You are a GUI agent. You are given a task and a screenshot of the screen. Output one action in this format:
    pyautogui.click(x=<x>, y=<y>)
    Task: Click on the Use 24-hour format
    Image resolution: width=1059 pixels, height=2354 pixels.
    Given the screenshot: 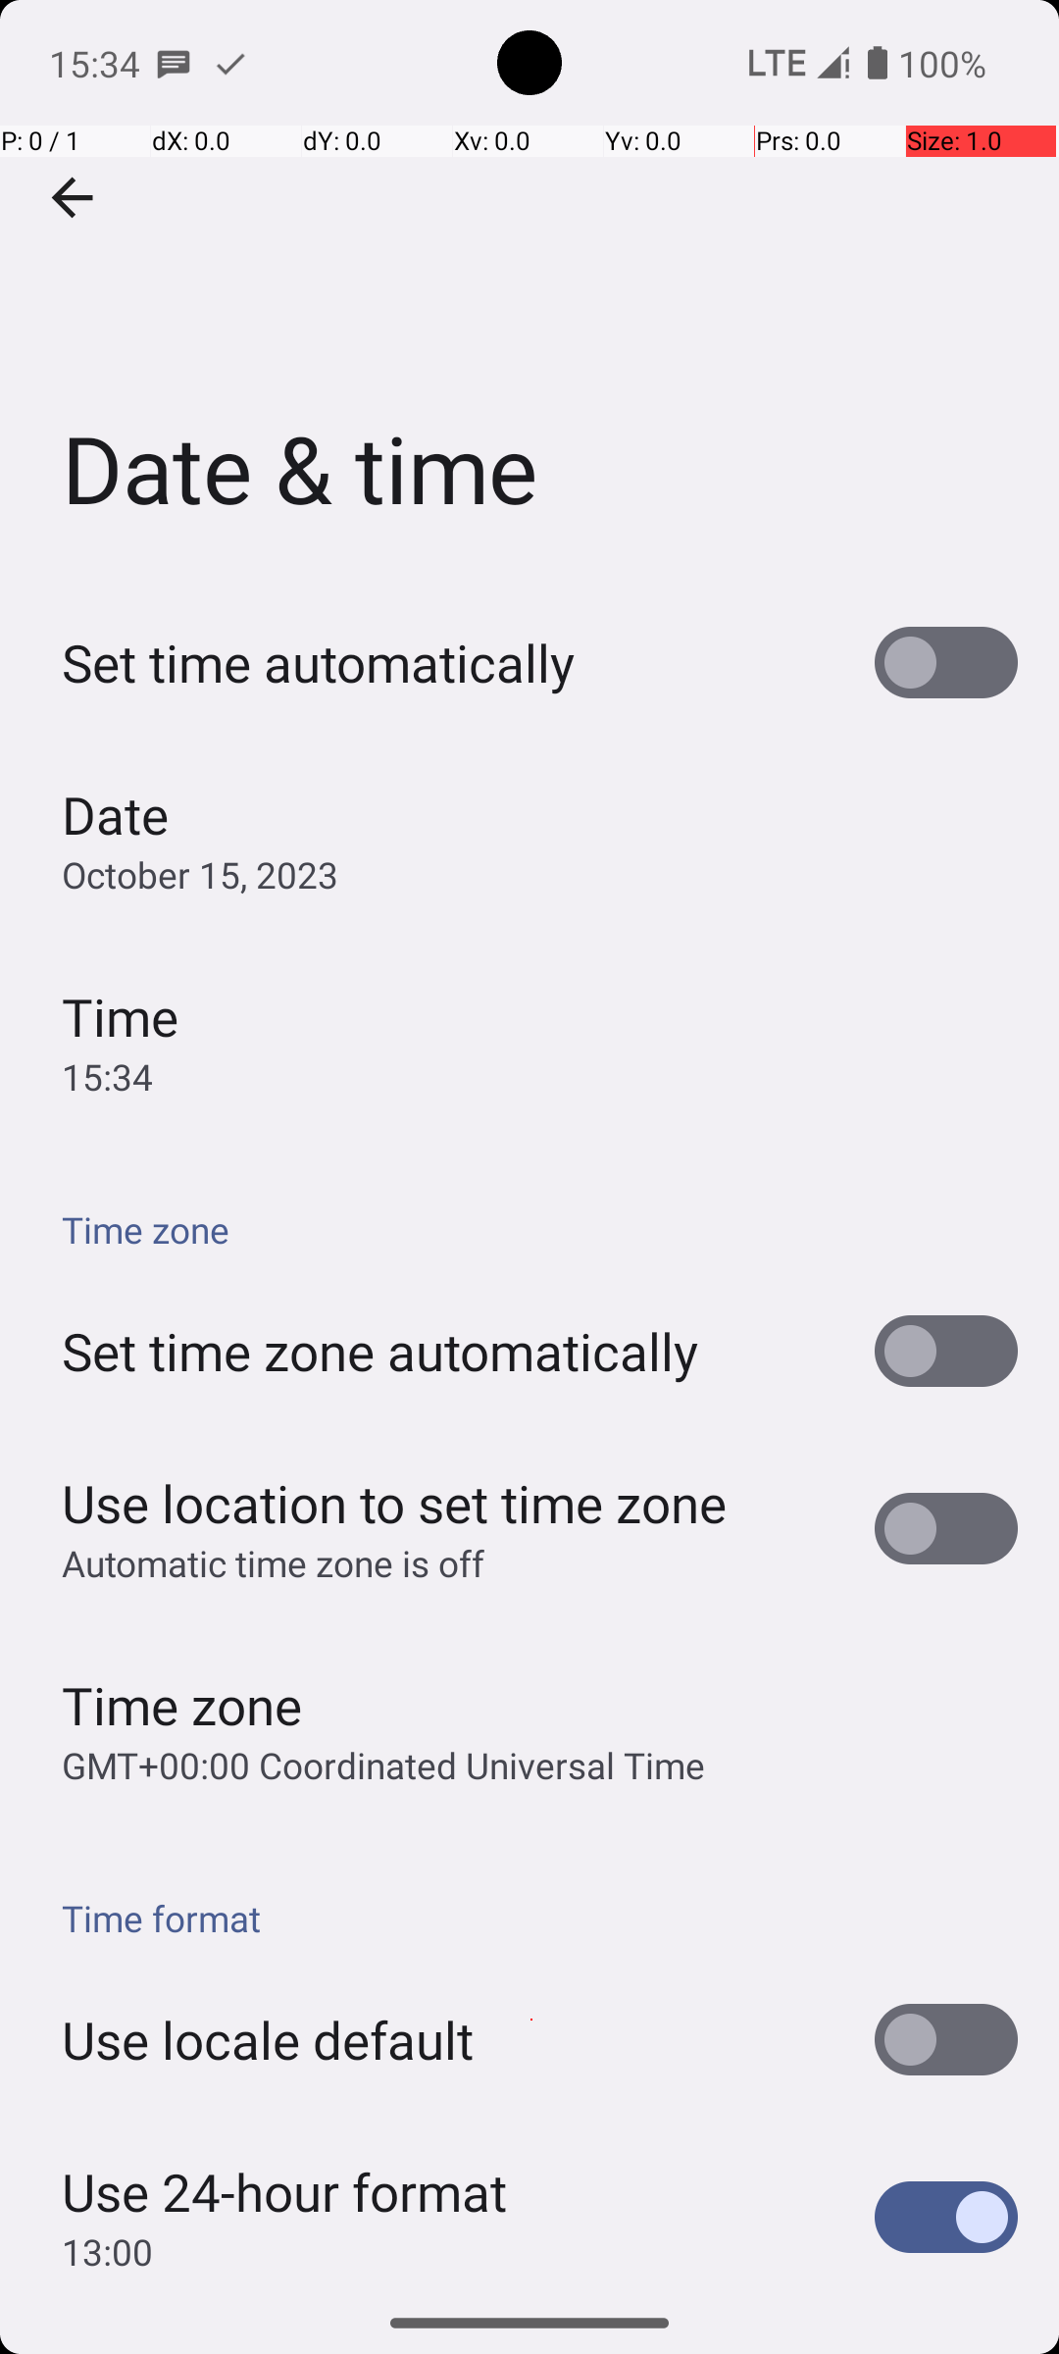 What is the action you would take?
    pyautogui.click(x=284, y=2191)
    